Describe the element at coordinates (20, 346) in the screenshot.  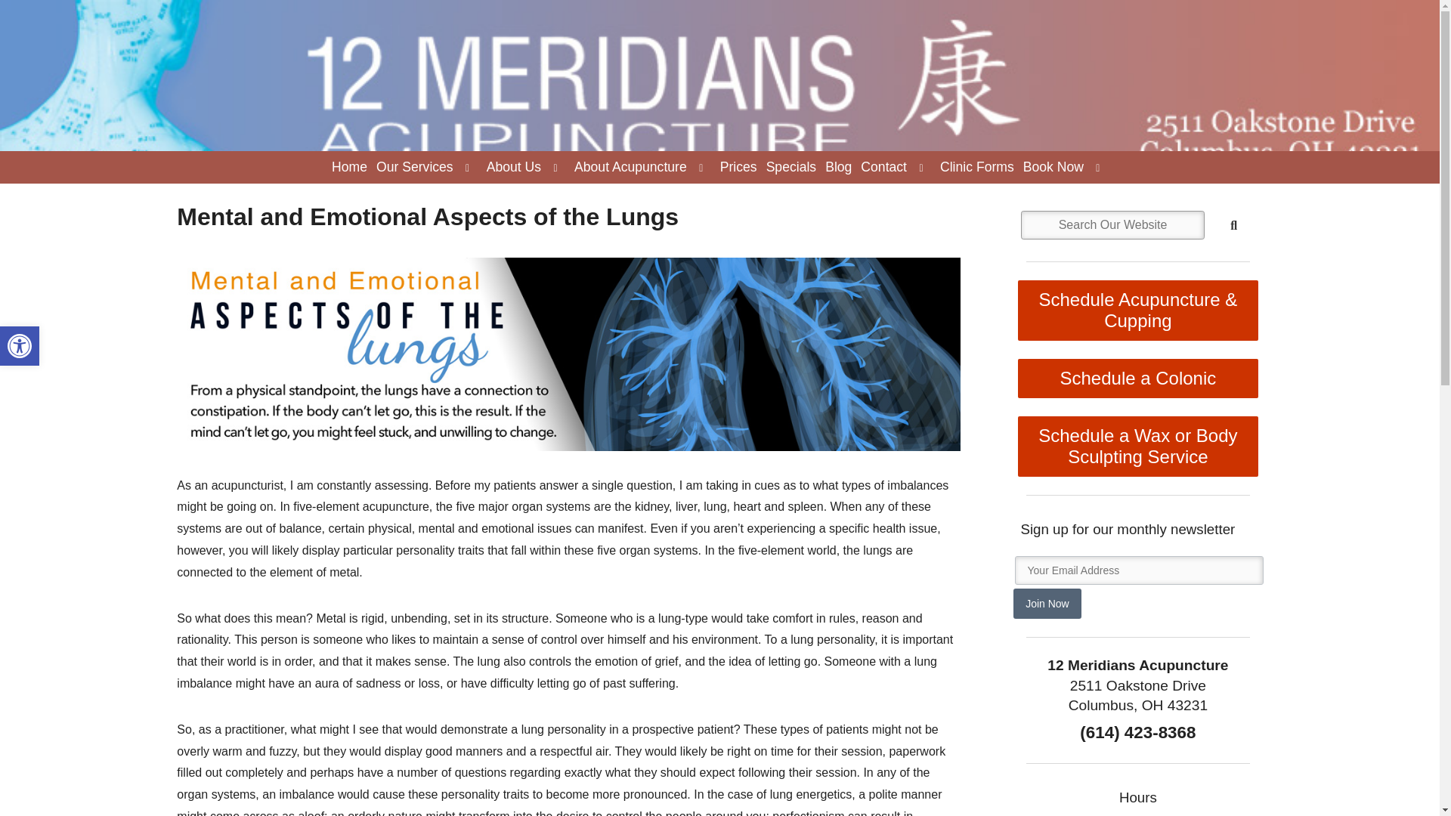
I see `Contact` at that location.